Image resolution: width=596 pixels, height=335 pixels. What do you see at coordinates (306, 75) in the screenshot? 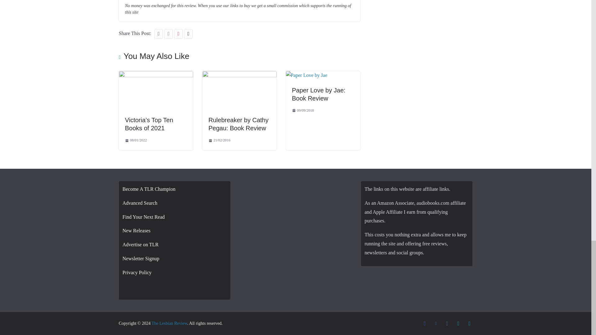
I see `Paper Love by Jae: Book Review` at bounding box center [306, 75].